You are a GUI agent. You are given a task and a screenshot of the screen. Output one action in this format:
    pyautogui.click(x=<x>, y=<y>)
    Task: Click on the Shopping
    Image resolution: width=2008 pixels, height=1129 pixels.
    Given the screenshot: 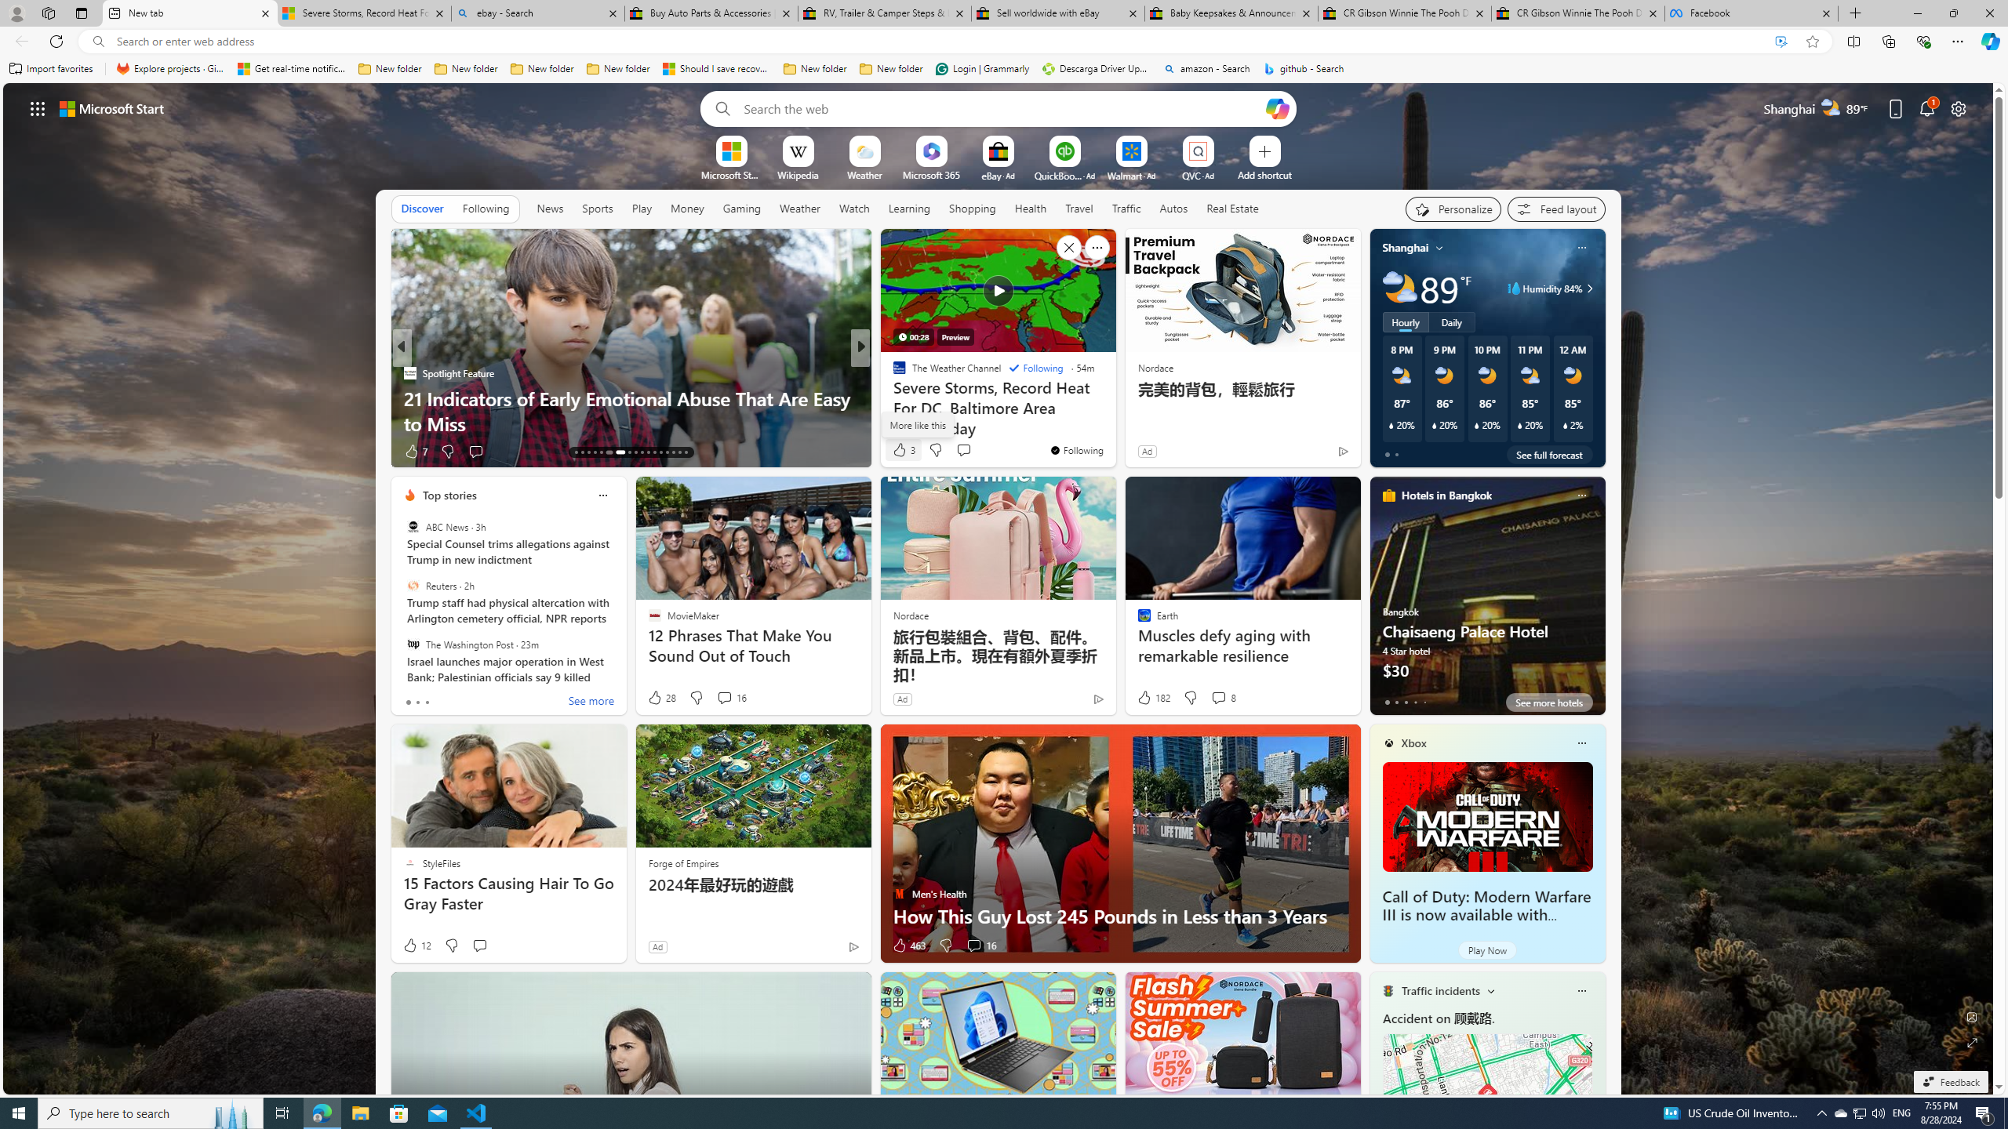 What is the action you would take?
    pyautogui.click(x=973, y=209)
    